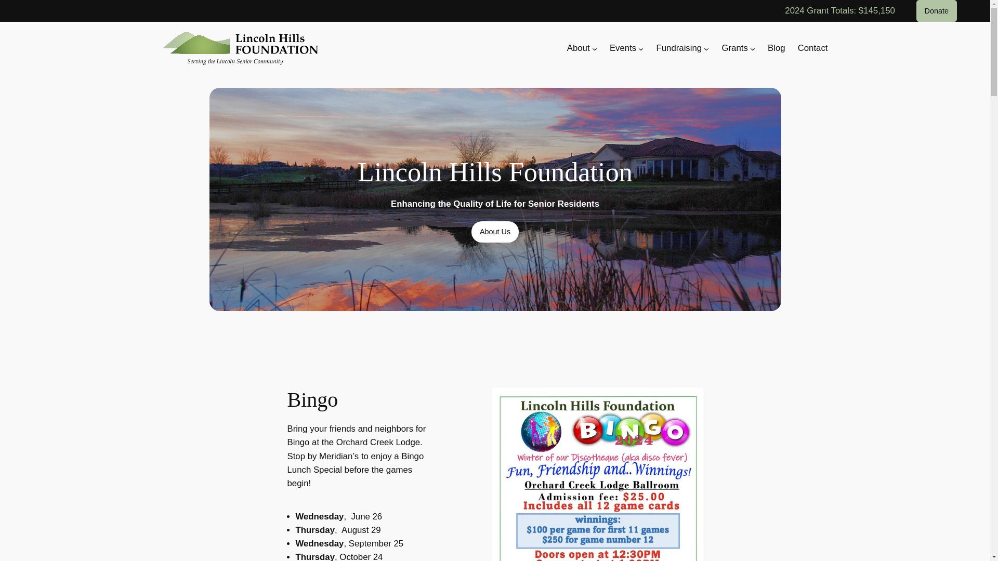 This screenshot has height=561, width=998. What do you see at coordinates (495, 232) in the screenshot?
I see `About Us` at bounding box center [495, 232].